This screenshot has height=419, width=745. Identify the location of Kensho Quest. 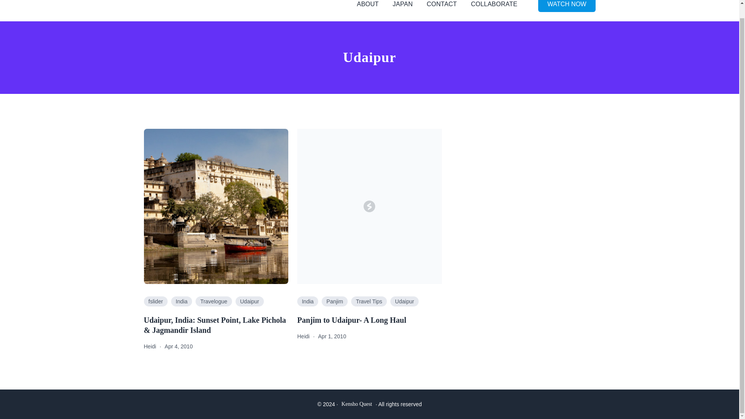
(356, 403).